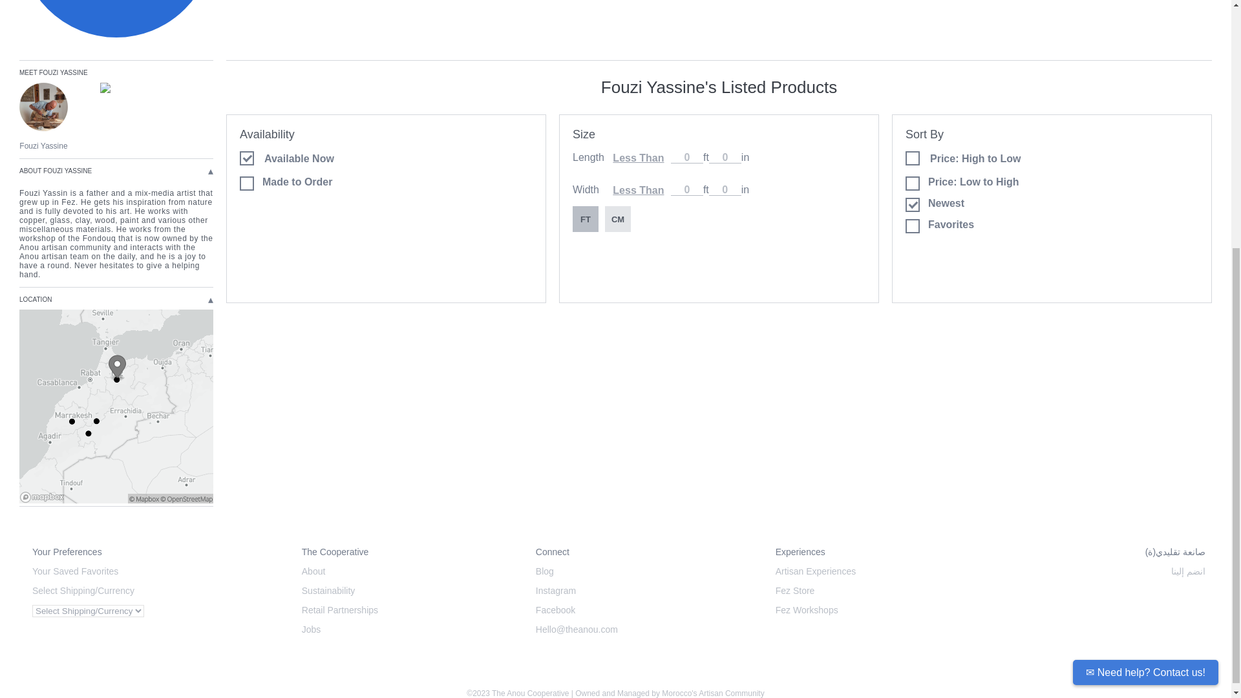 The image size is (1241, 698). What do you see at coordinates (406, 629) in the screenshot?
I see `Jobs` at bounding box center [406, 629].